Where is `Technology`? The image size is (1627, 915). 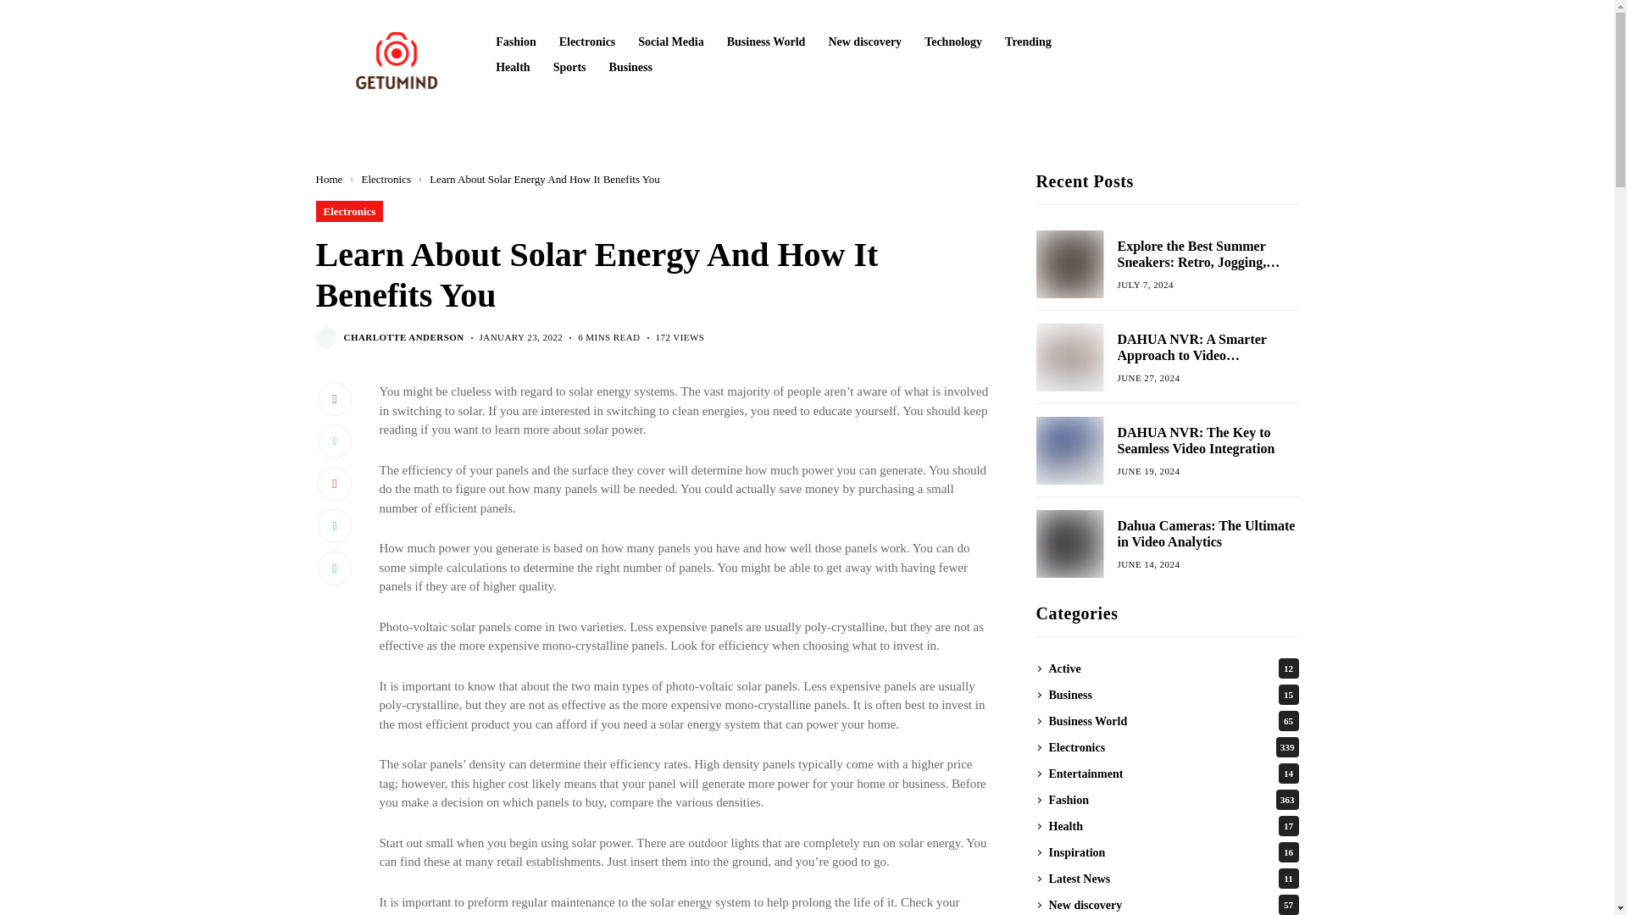 Technology is located at coordinates (952, 42).